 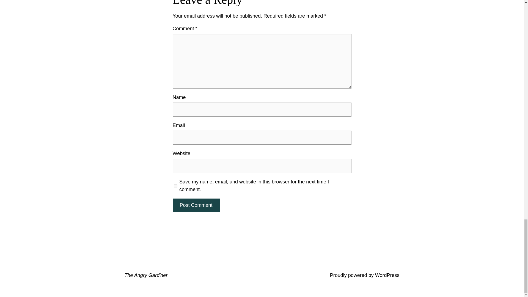 I want to click on Post Comment, so click(x=196, y=205).